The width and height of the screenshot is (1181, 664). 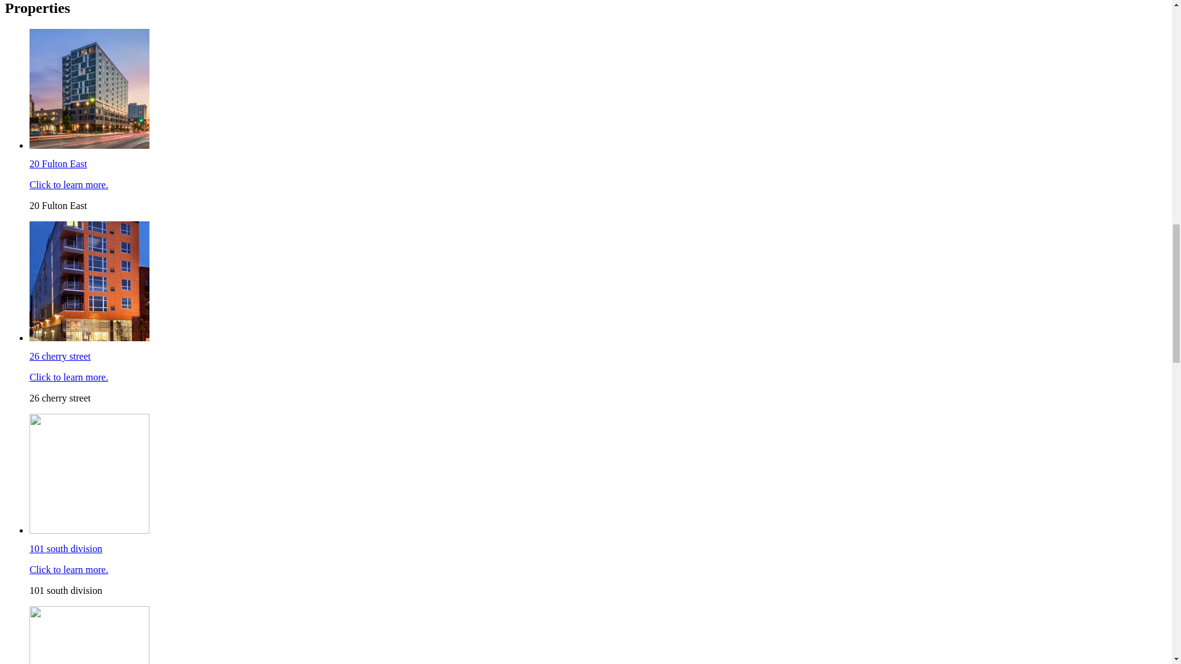 I want to click on FAQ, so click(x=39, y=98).